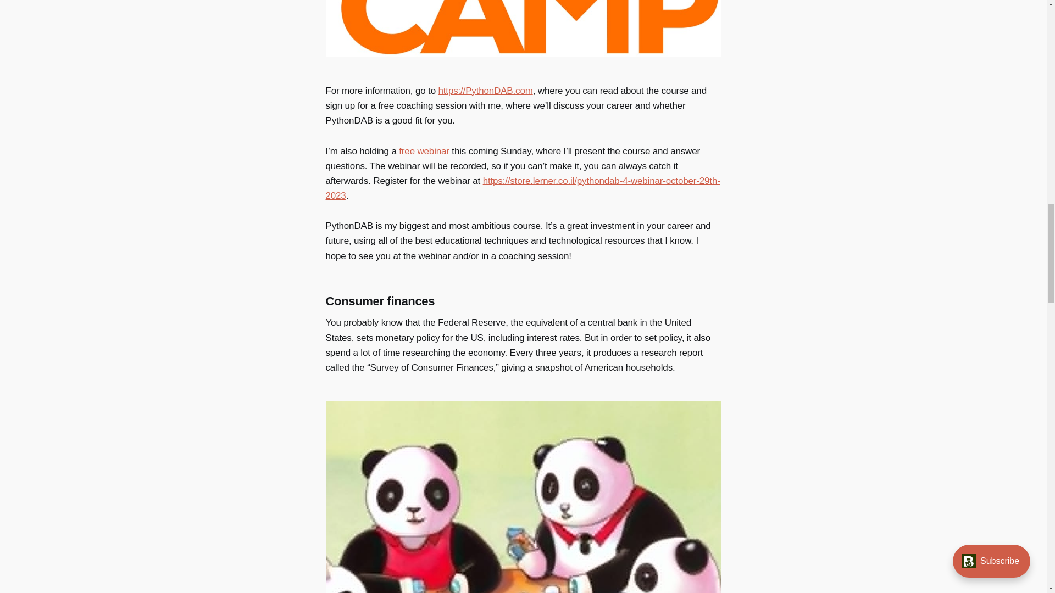  Describe the element at coordinates (424, 151) in the screenshot. I see `free webinar` at that location.